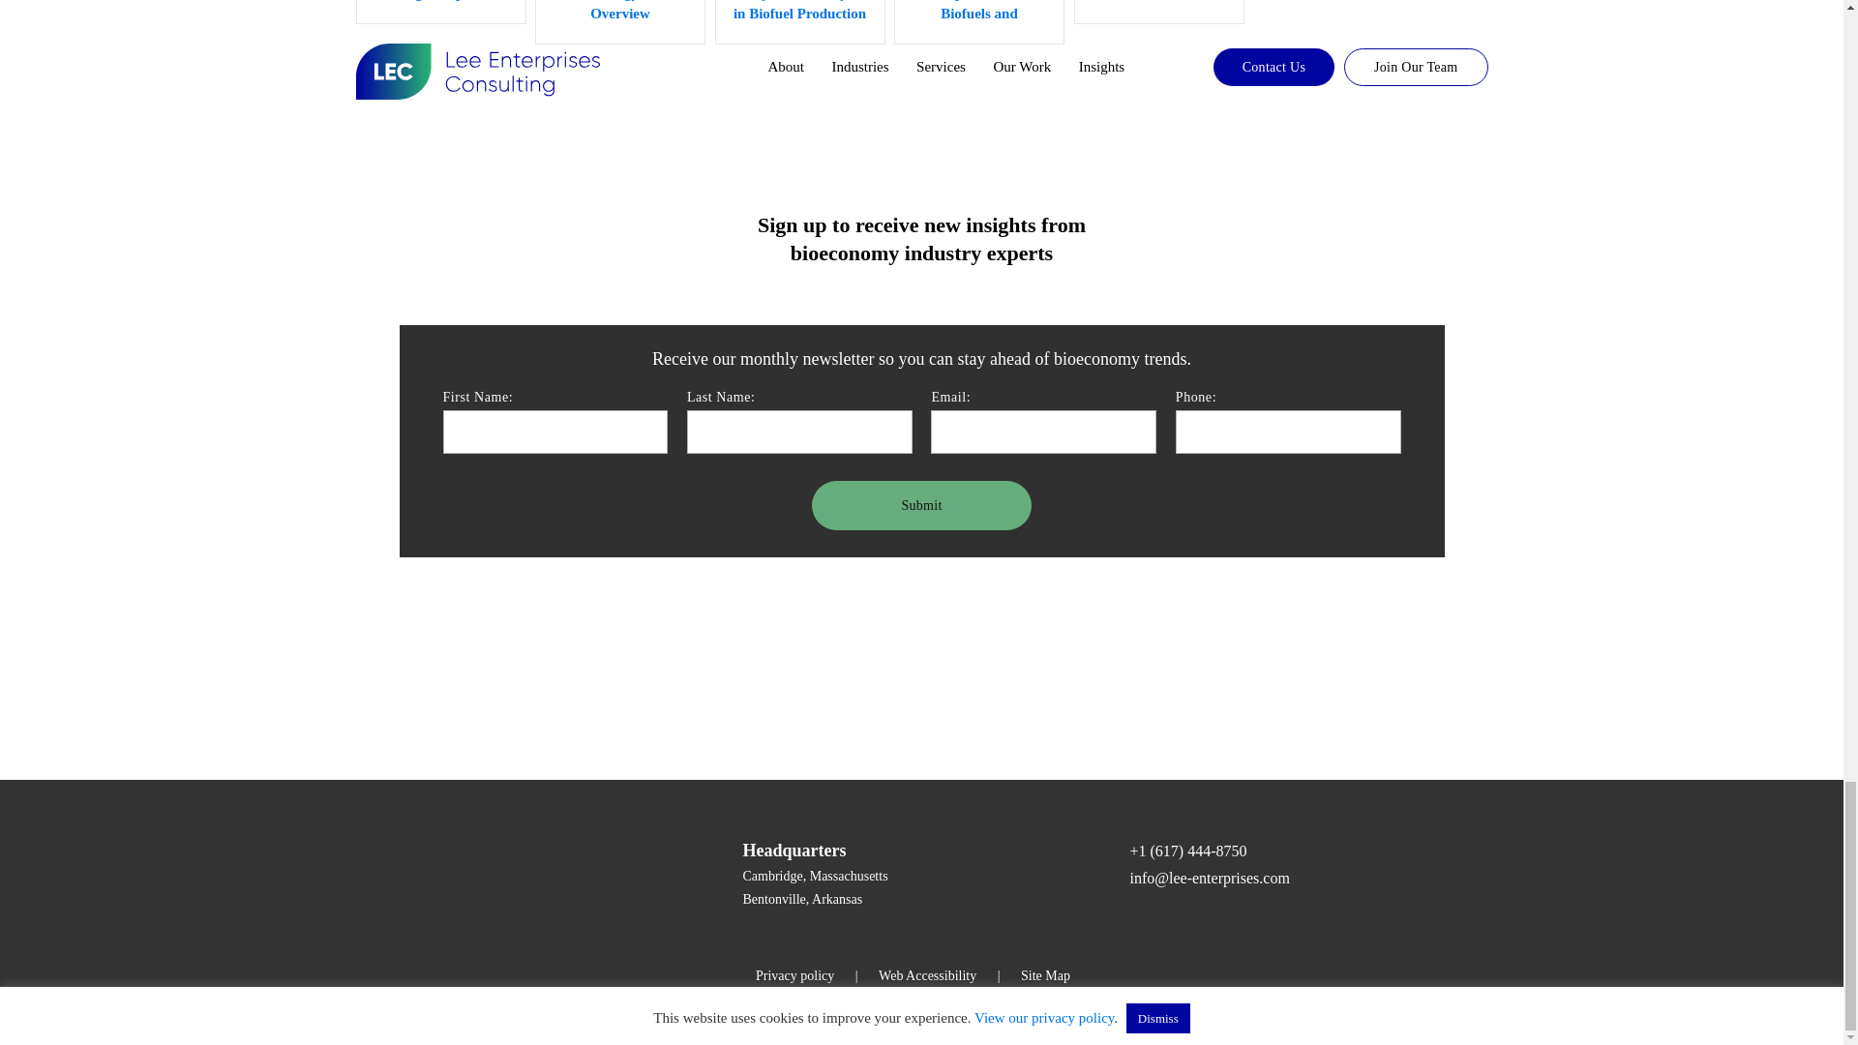 The image size is (1858, 1045). Describe the element at coordinates (979, 23) in the screenshot. I see `The Expert Witness in Biofuels and Biochemicals Litigation` at that location.